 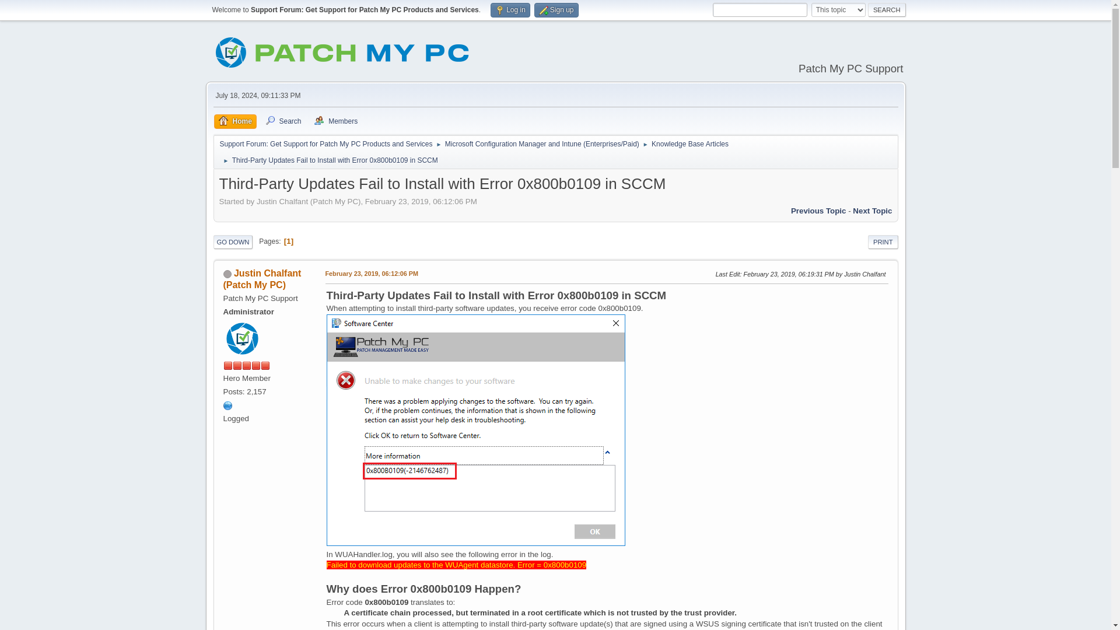 What do you see at coordinates (690, 142) in the screenshot?
I see `Knowledge Base Articles` at bounding box center [690, 142].